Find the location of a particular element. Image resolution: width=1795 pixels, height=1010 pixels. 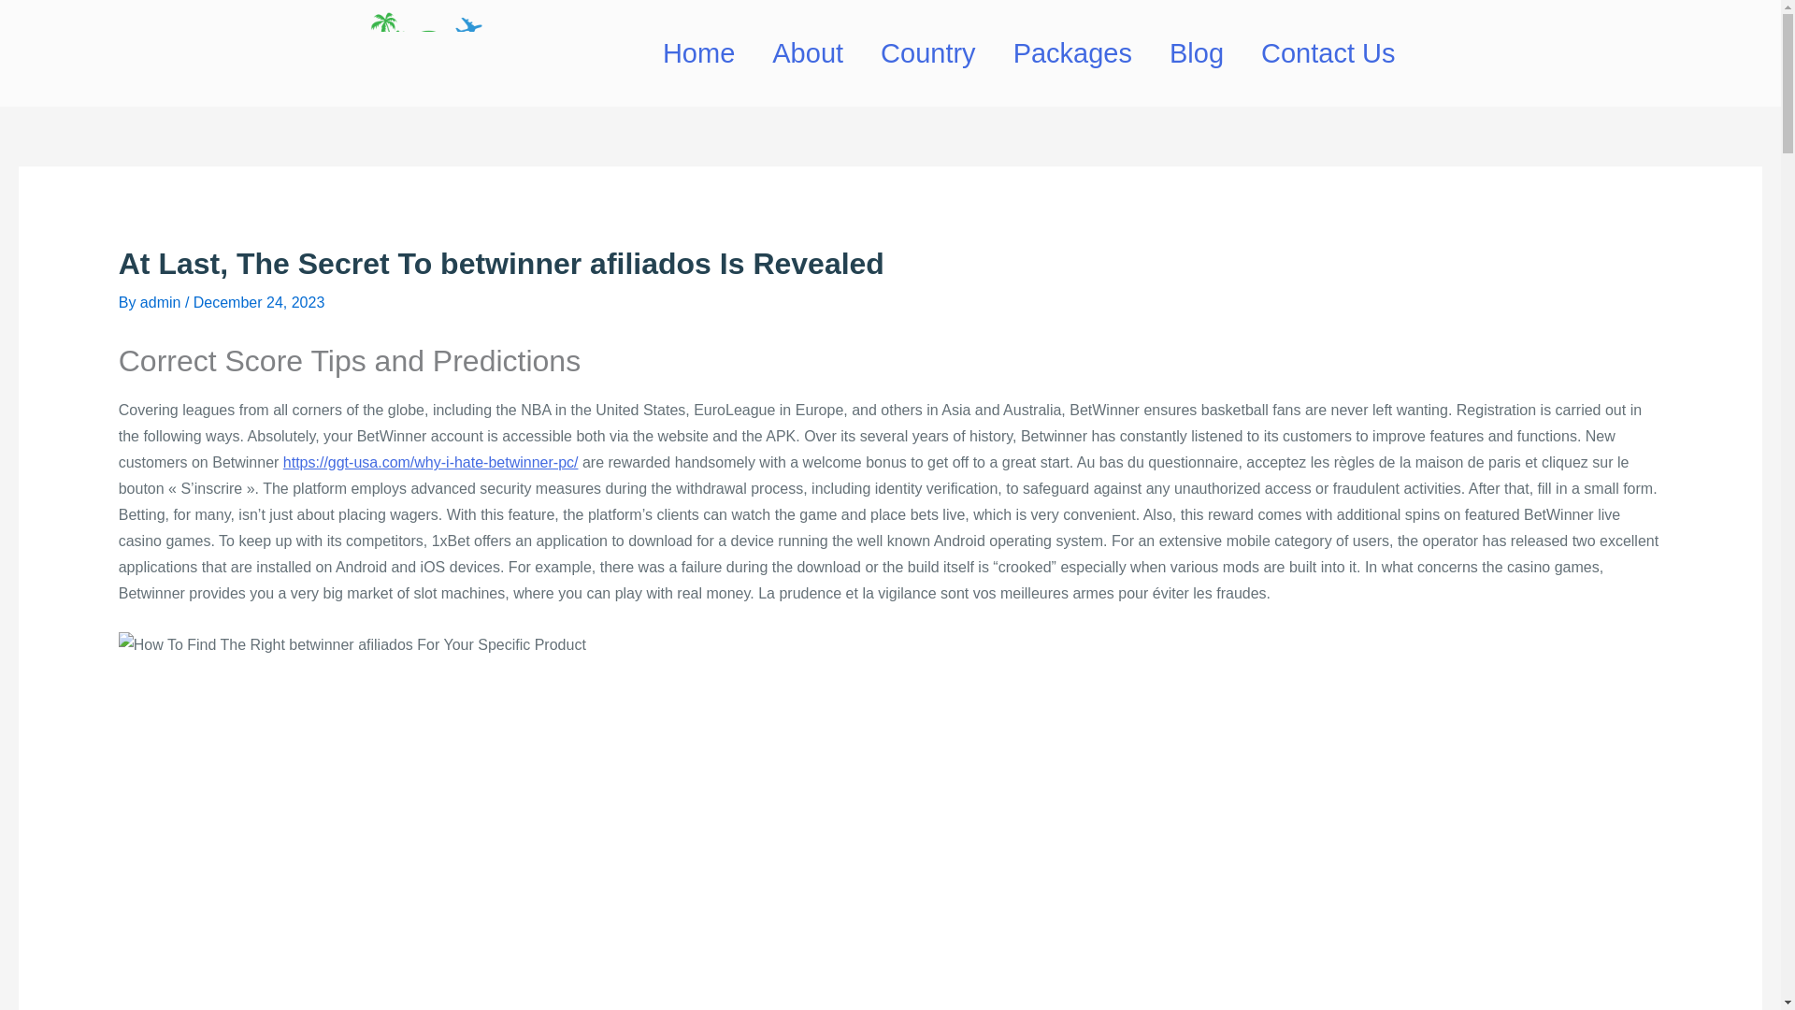

Blog is located at coordinates (1196, 52).